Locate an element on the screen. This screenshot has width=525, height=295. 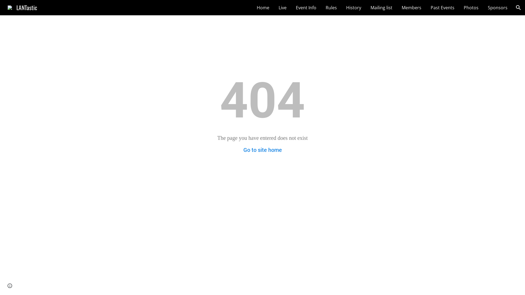
Rules is located at coordinates (331, 8).